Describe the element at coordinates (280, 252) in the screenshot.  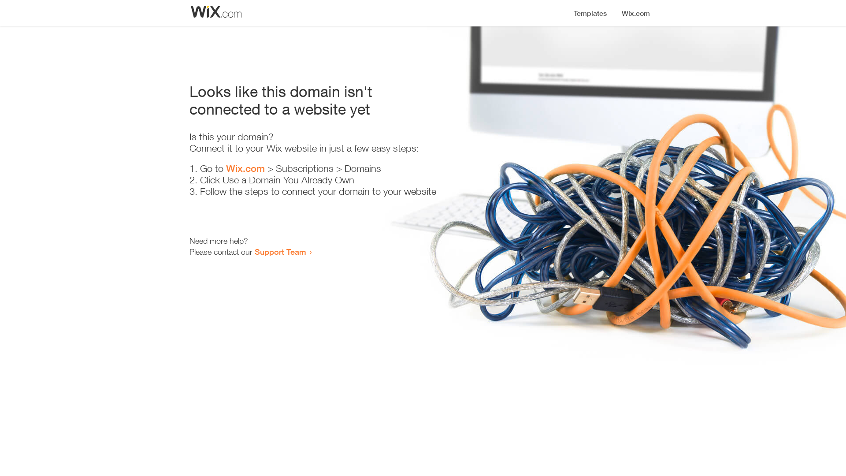
I see `Support Team` at that location.